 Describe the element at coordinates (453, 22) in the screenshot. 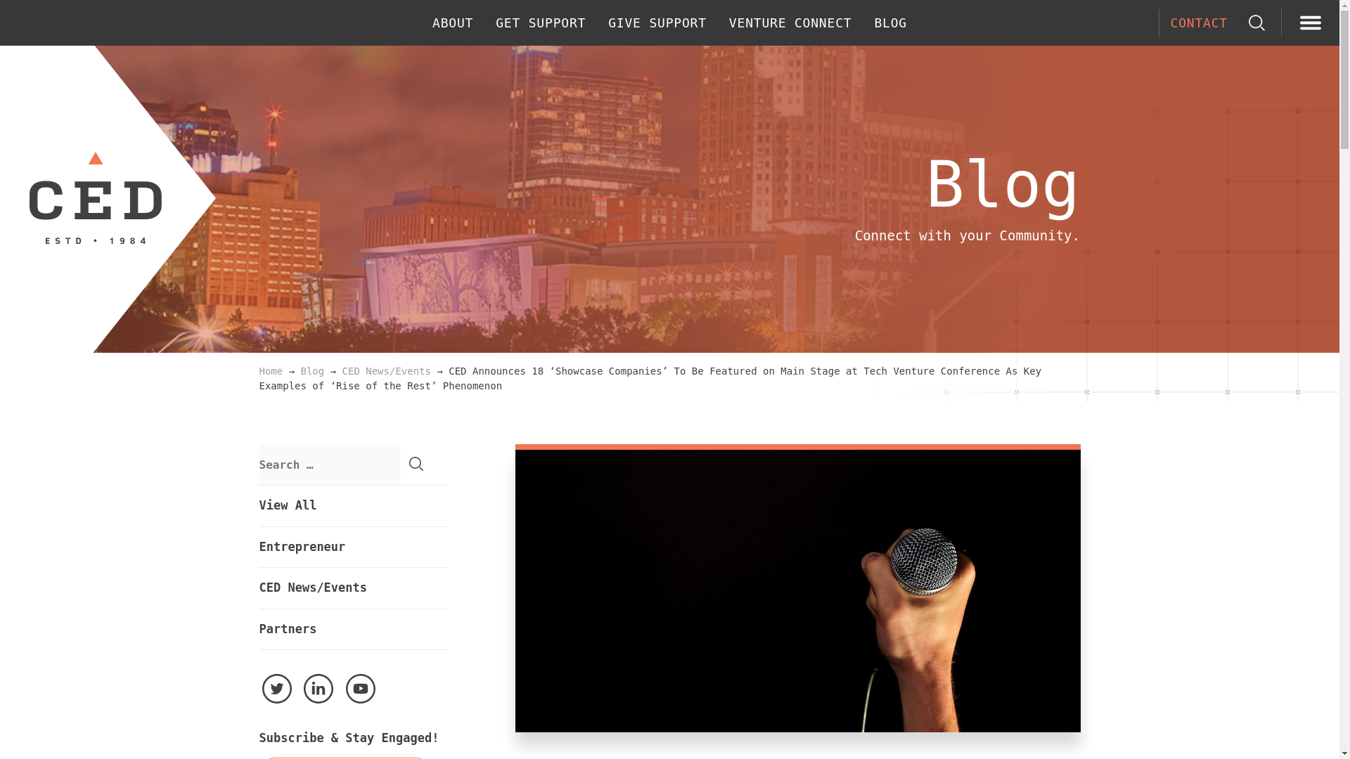

I see `ABOUT` at that location.